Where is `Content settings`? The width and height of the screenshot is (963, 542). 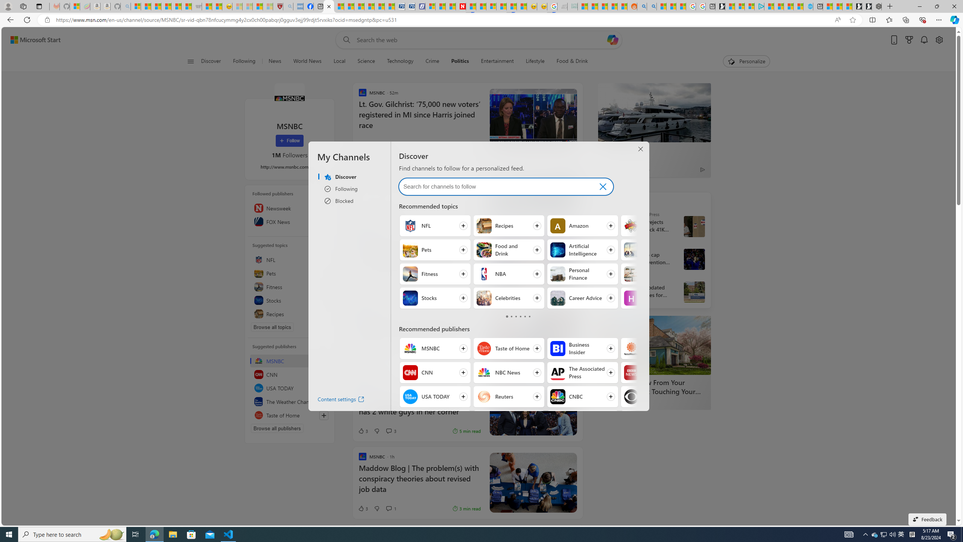
Content settings is located at coordinates (335, 400).